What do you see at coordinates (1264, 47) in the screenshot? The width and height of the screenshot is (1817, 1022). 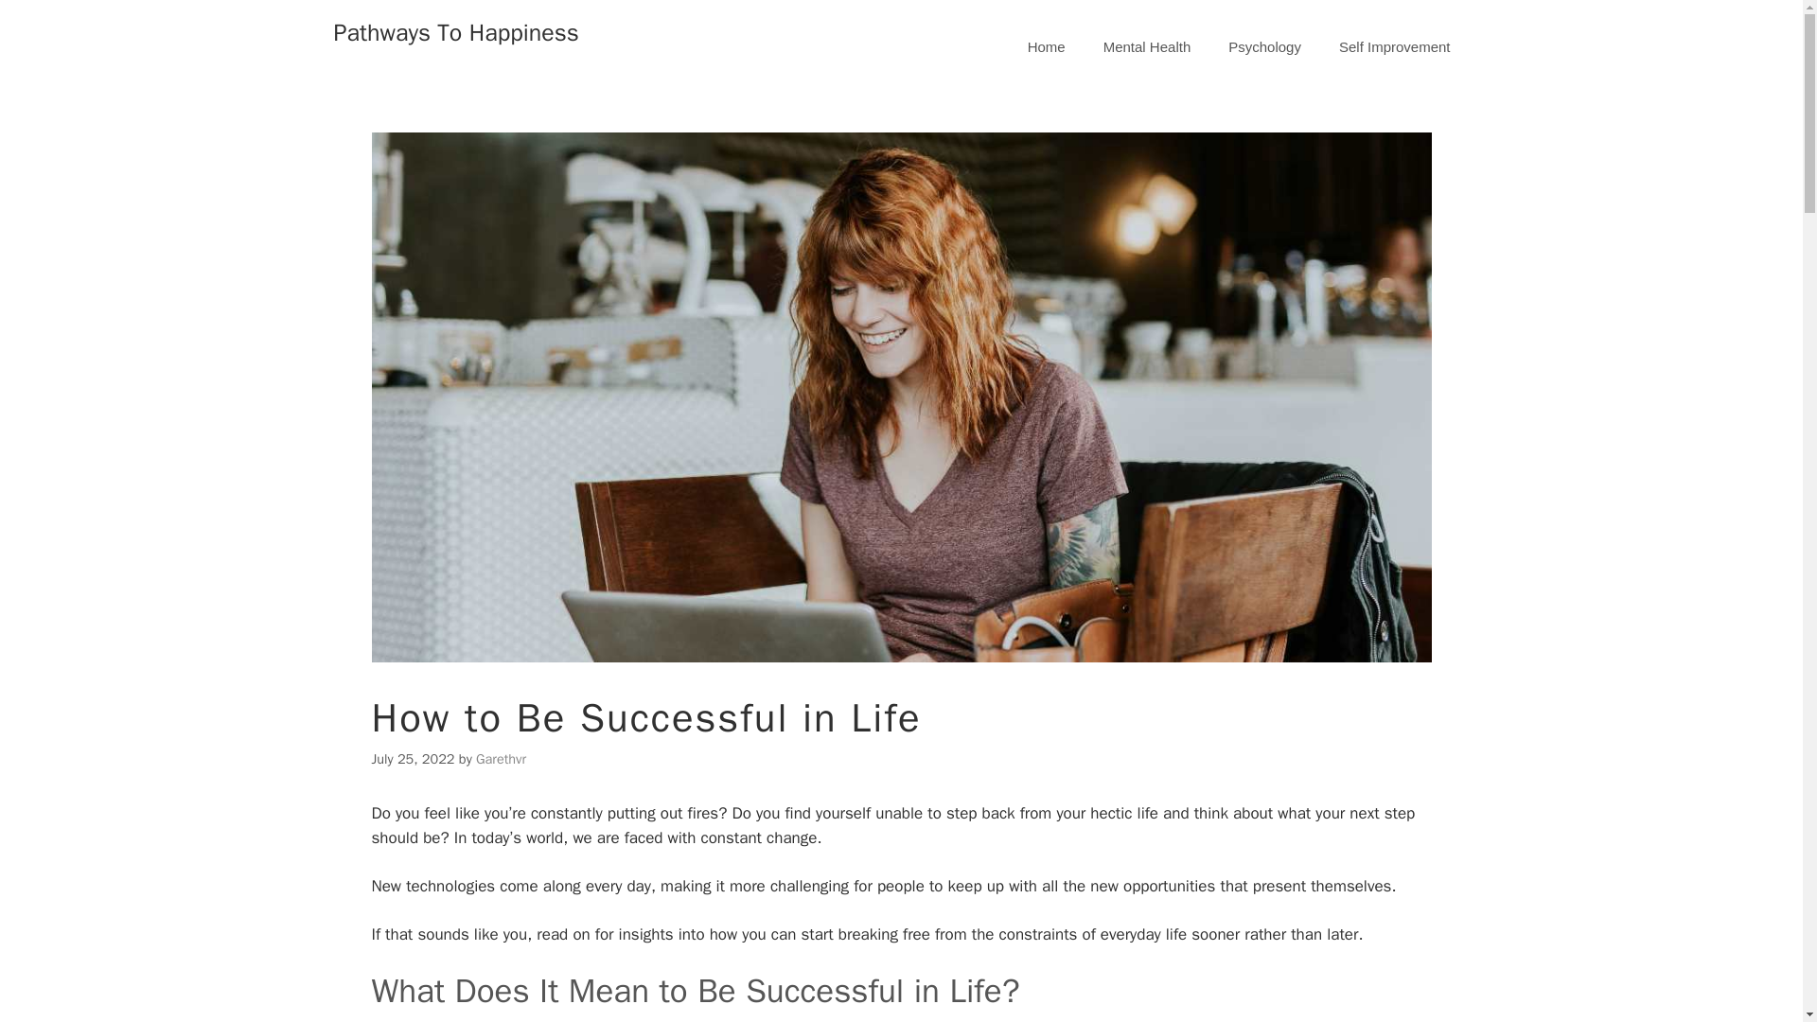 I see `Psychology` at bounding box center [1264, 47].